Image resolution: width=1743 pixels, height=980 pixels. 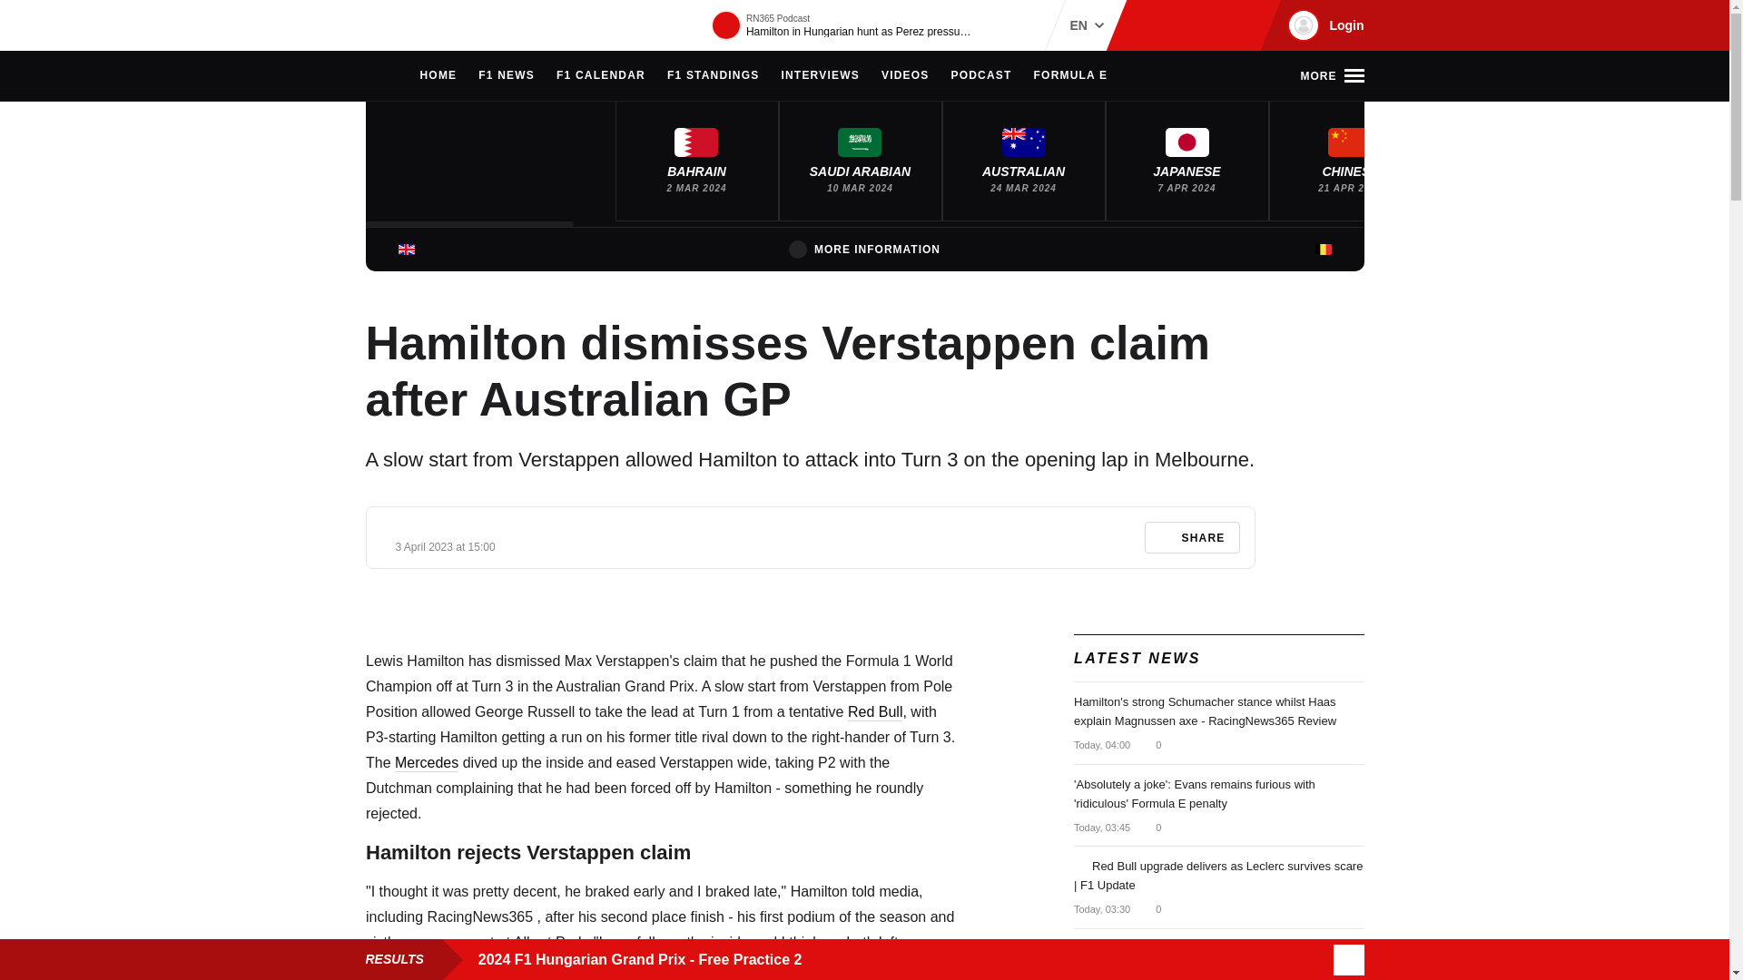 What do you see at coordinates (1151, 25) in the screenshot?
I see `RacingNews365 on Instagram` at bounding box center [1151, 25].